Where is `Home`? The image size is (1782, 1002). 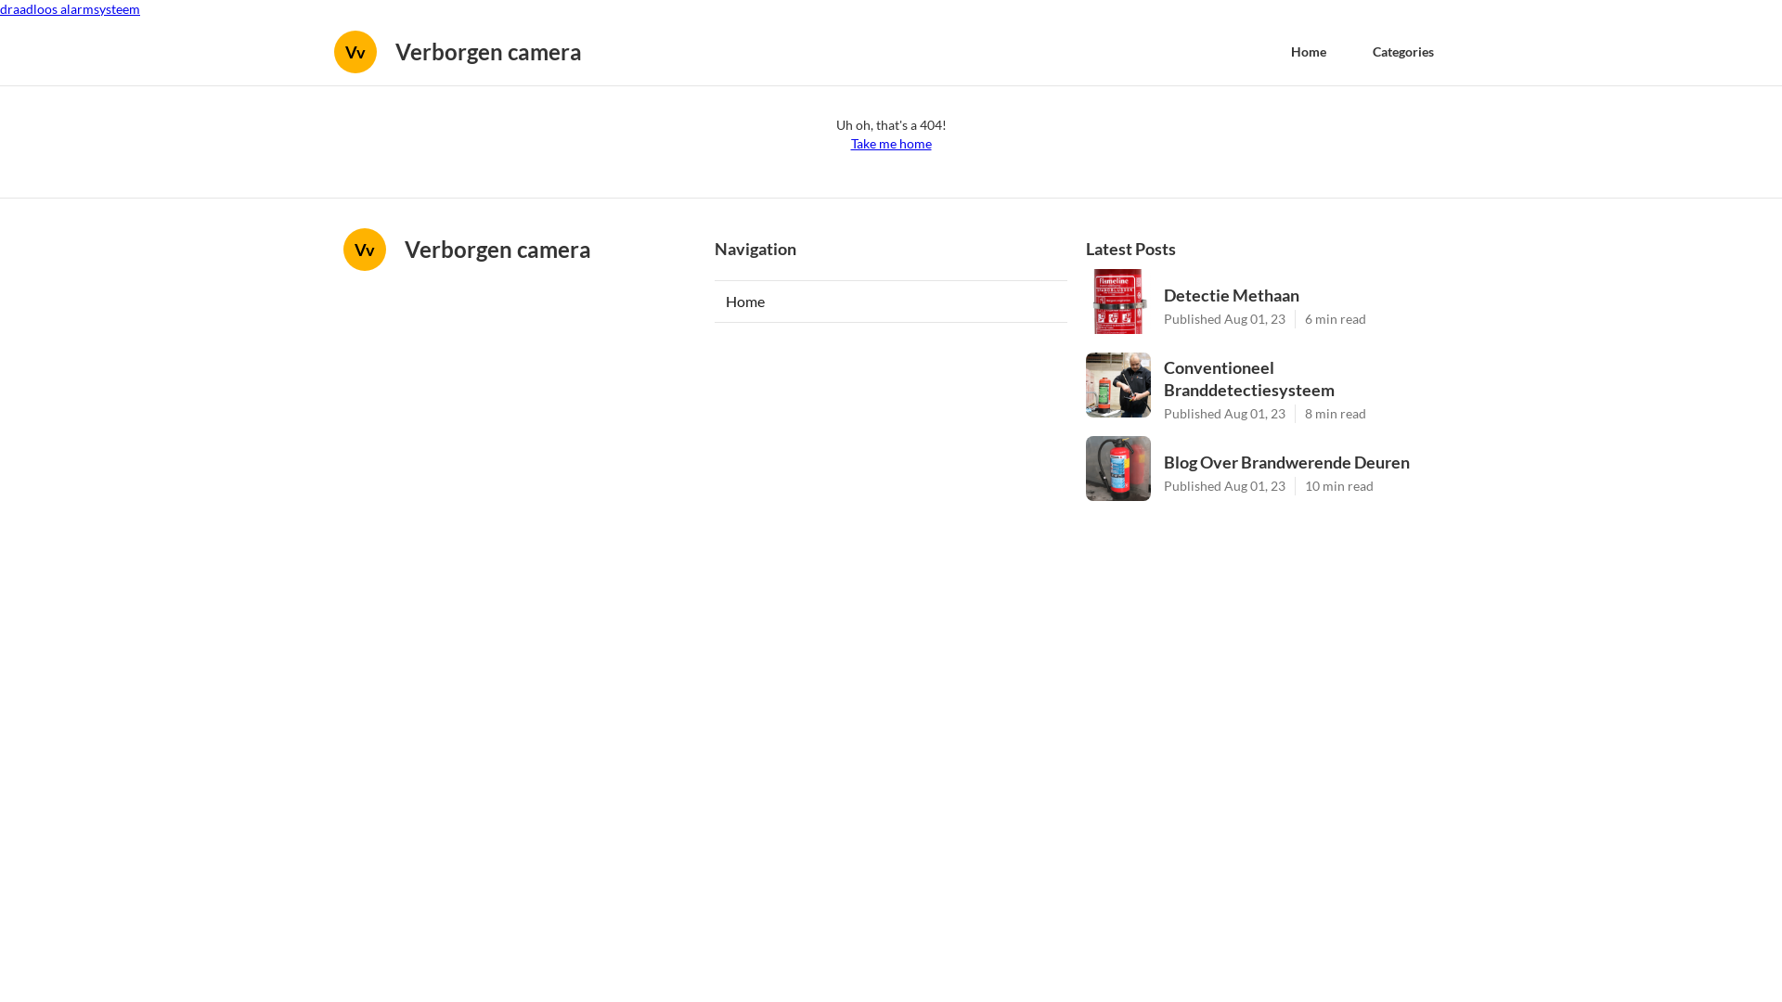 Home is located at coordinates (891, 302).